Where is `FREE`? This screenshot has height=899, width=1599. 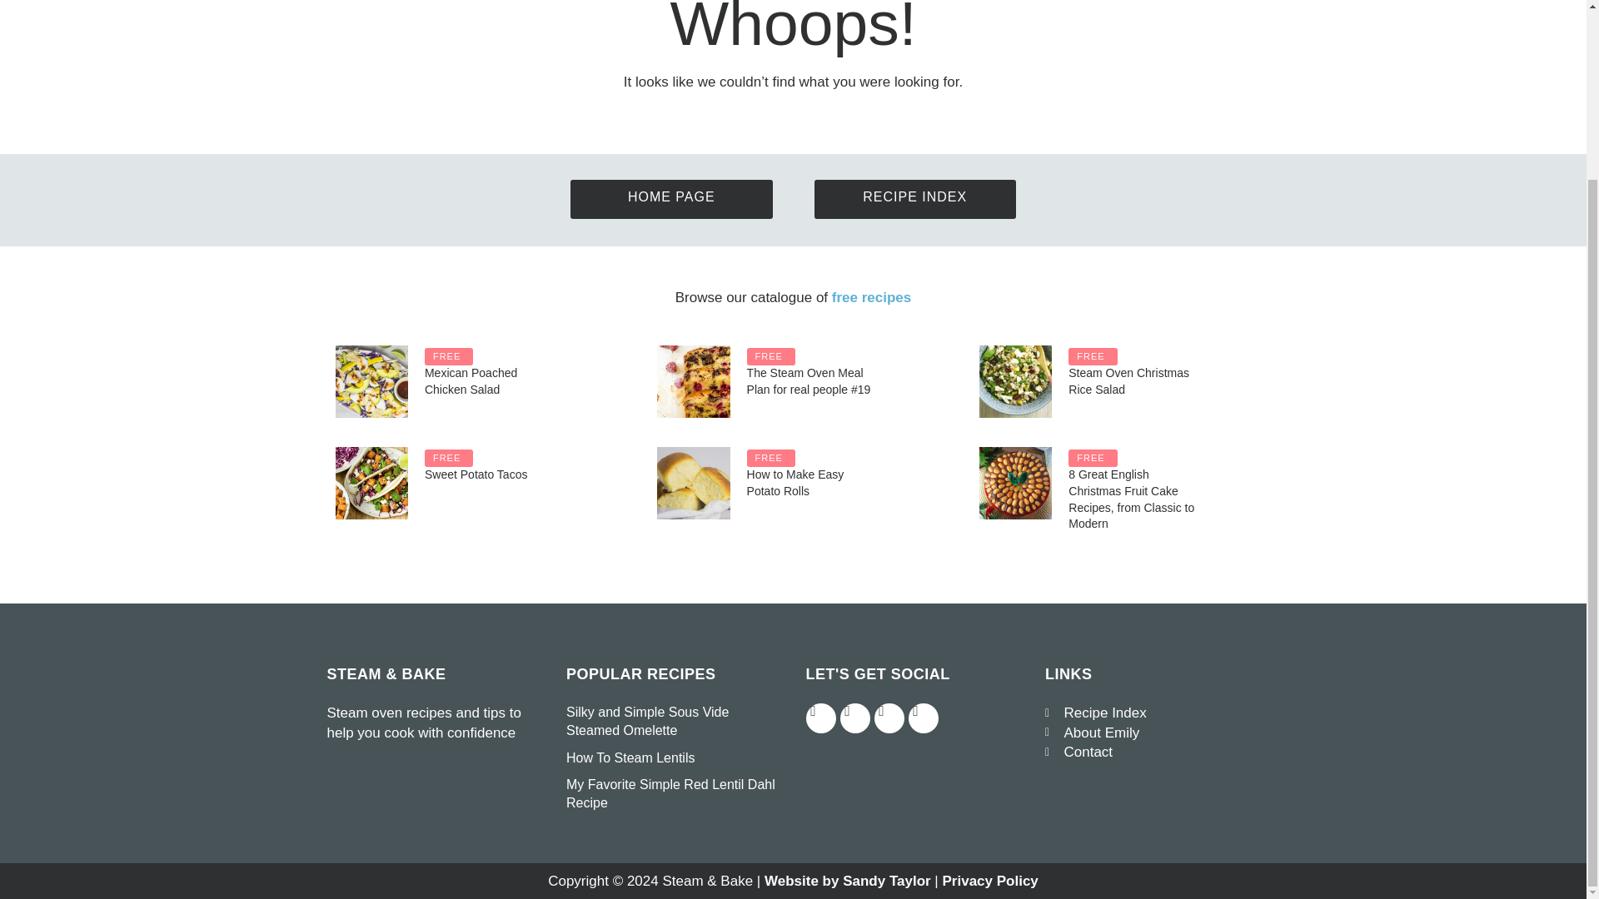 FREE is located at coordinates (1092, 356).